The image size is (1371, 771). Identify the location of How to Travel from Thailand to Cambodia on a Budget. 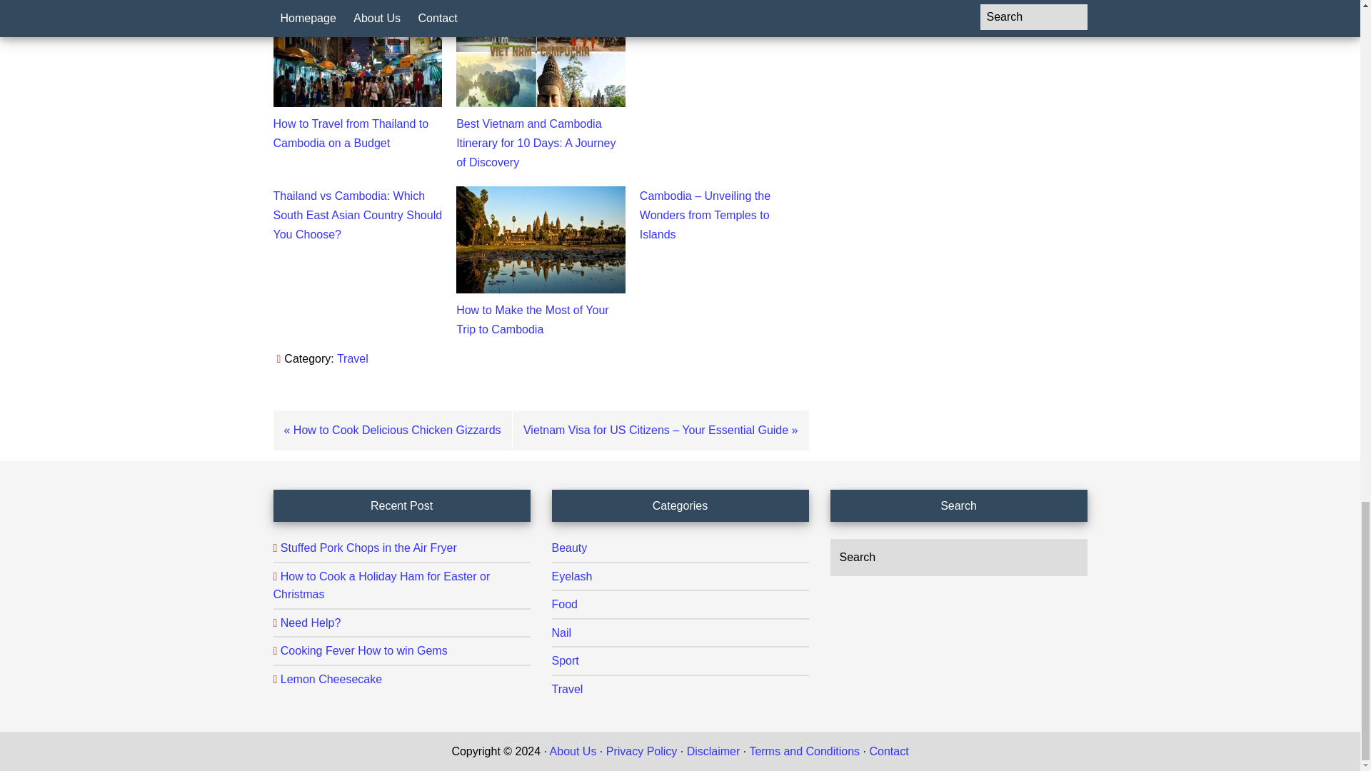
(350, 133).